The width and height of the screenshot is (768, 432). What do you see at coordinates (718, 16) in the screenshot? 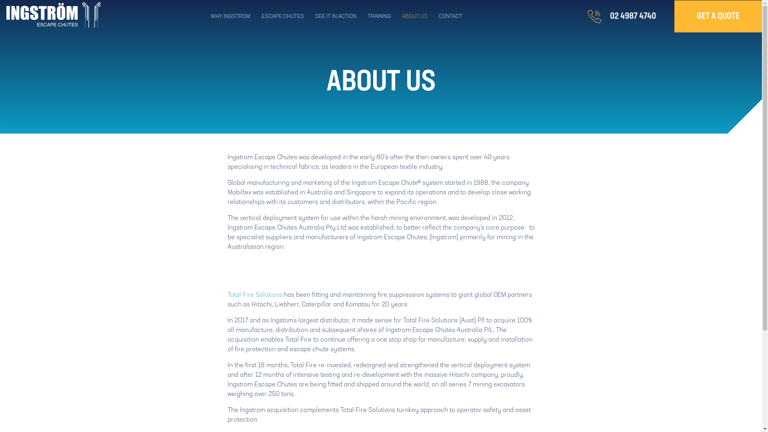
I see `GET A QUOTE` at bounding box center [718, 16].